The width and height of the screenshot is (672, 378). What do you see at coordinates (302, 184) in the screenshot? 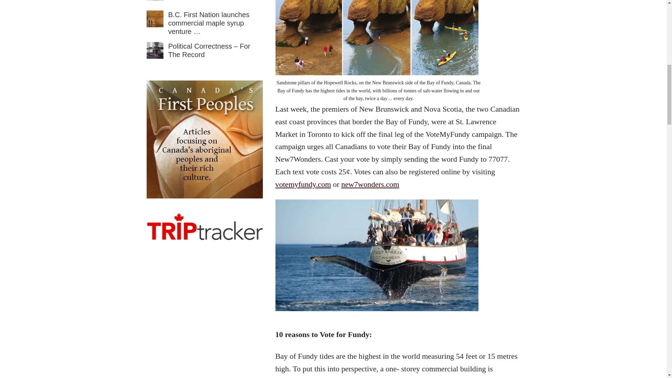
I see `link to VotemyFundy.com` at bounding box center [302, 184].